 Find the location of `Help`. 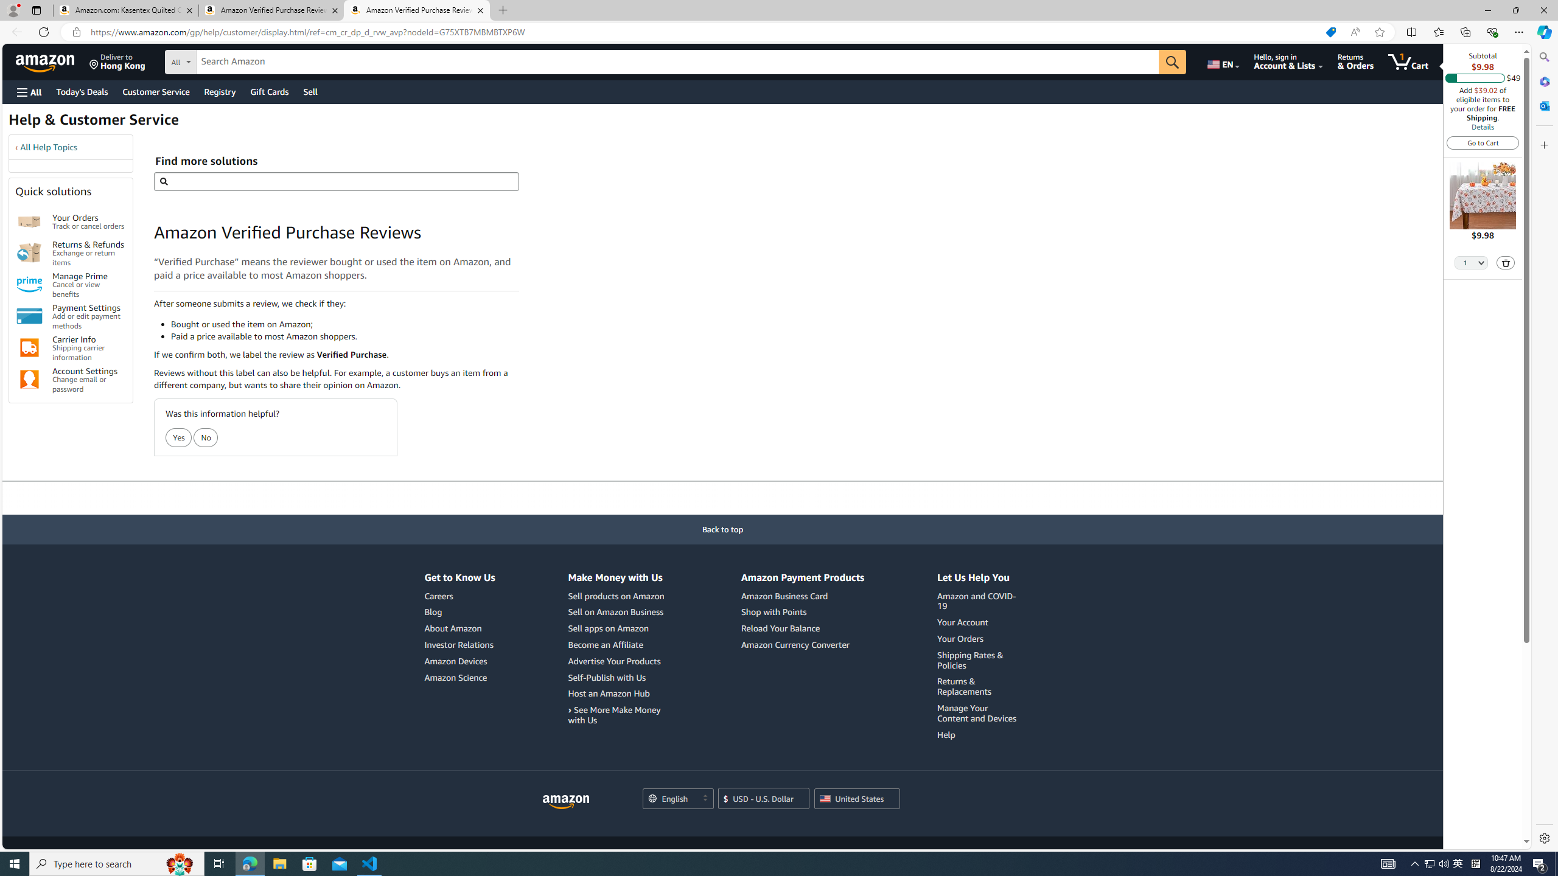

Help is located at coordinates (979, 735).